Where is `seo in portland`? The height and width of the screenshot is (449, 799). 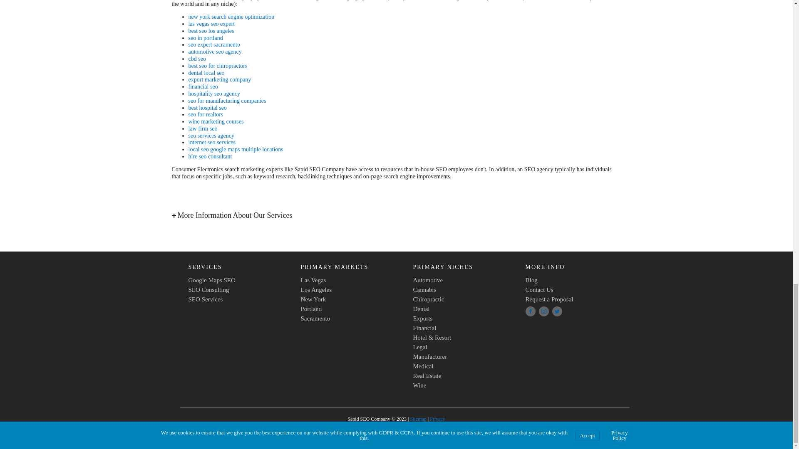
seo in portland is located at coordinates (205, 38).